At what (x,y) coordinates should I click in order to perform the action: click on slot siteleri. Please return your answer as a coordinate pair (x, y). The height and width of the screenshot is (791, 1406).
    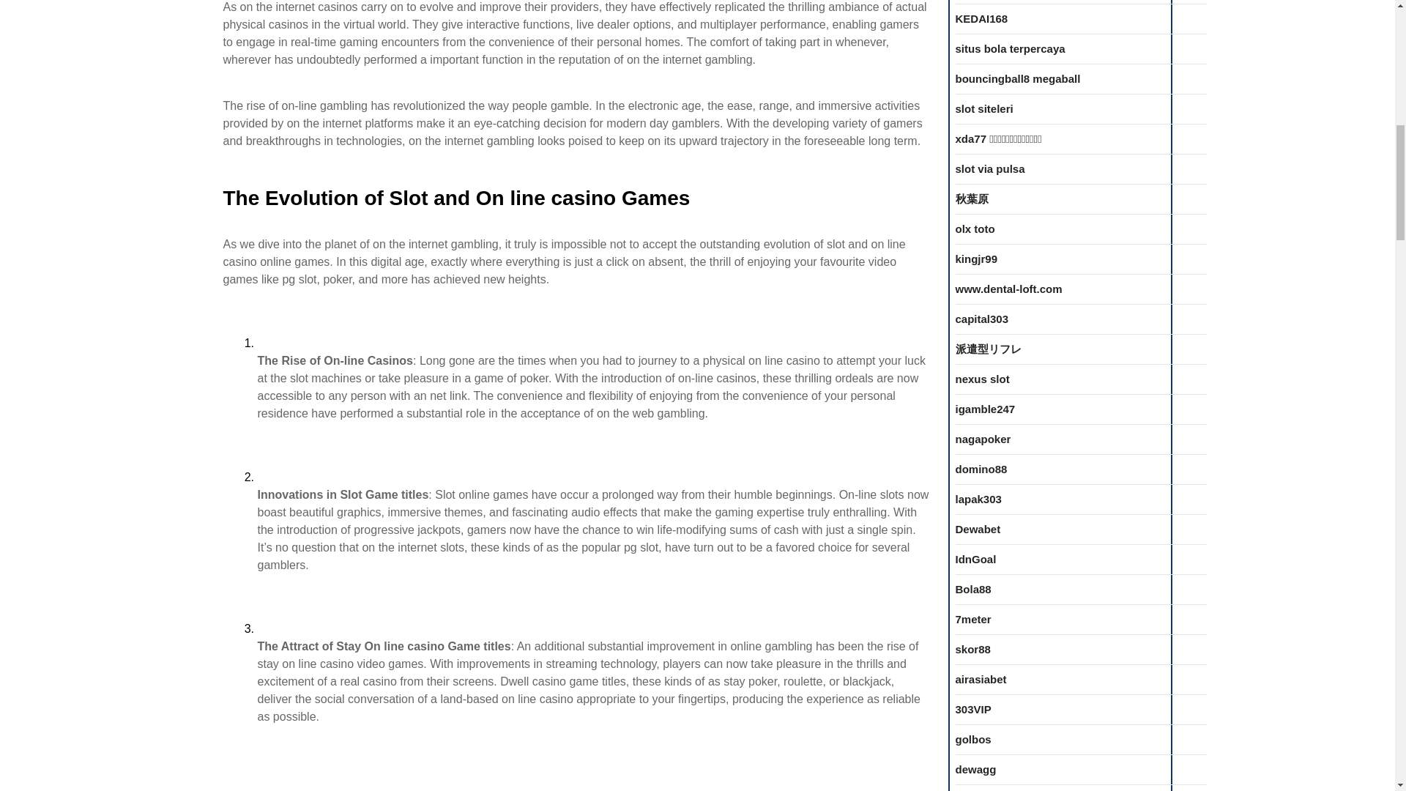
    Looking at the image, I should click on (983, 108).